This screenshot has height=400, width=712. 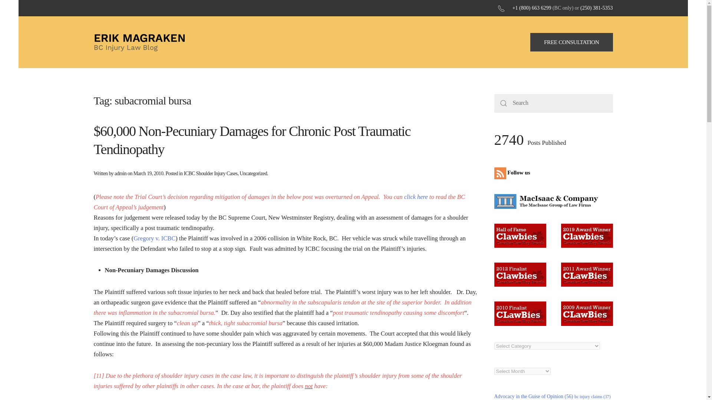 What do you see at coordinates (253, 173) in the screenshot?
I see `Uncategorized` at bounding box center [253, 173].